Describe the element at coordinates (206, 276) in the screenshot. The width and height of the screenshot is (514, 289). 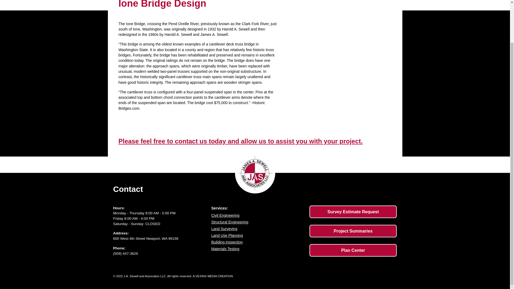
I see `VEXING MEDIA` at that location.